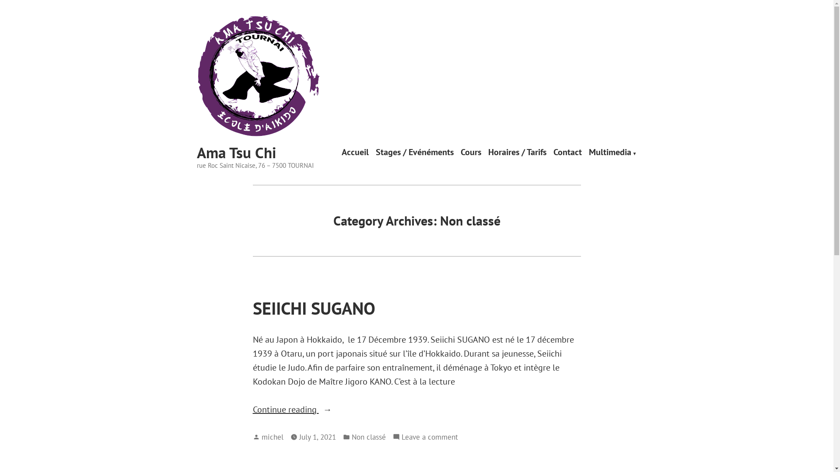 The image size is (840, 472). Describe the element at coordinates (314, 308) in the screenshot. I see `SEIICHI SUGANO` at that location.